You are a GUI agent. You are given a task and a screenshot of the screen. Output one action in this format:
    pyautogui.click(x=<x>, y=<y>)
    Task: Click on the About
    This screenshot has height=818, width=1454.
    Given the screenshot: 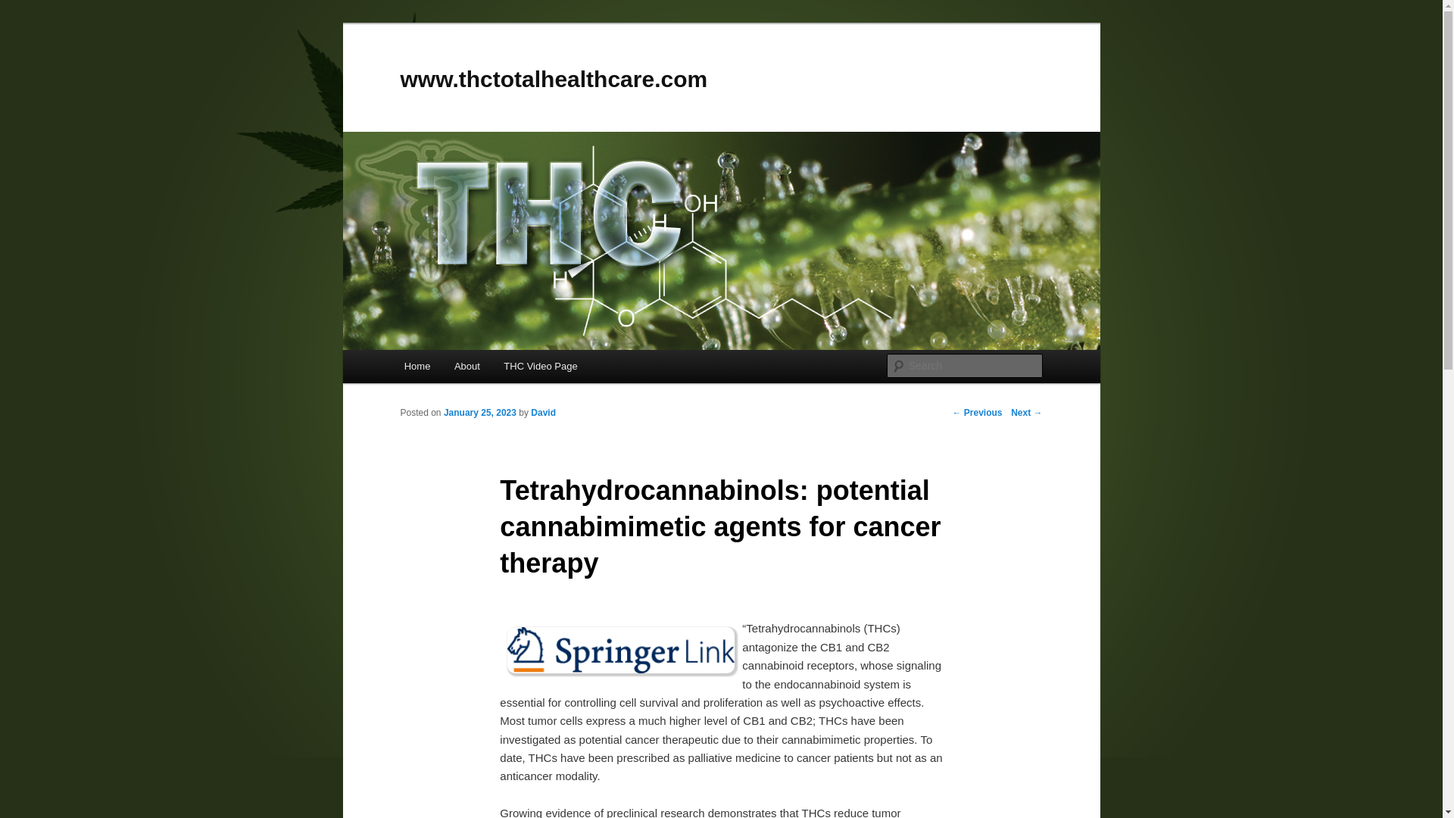 What is the action you would take?
    pyautogui.click(x=466, y=367)
    